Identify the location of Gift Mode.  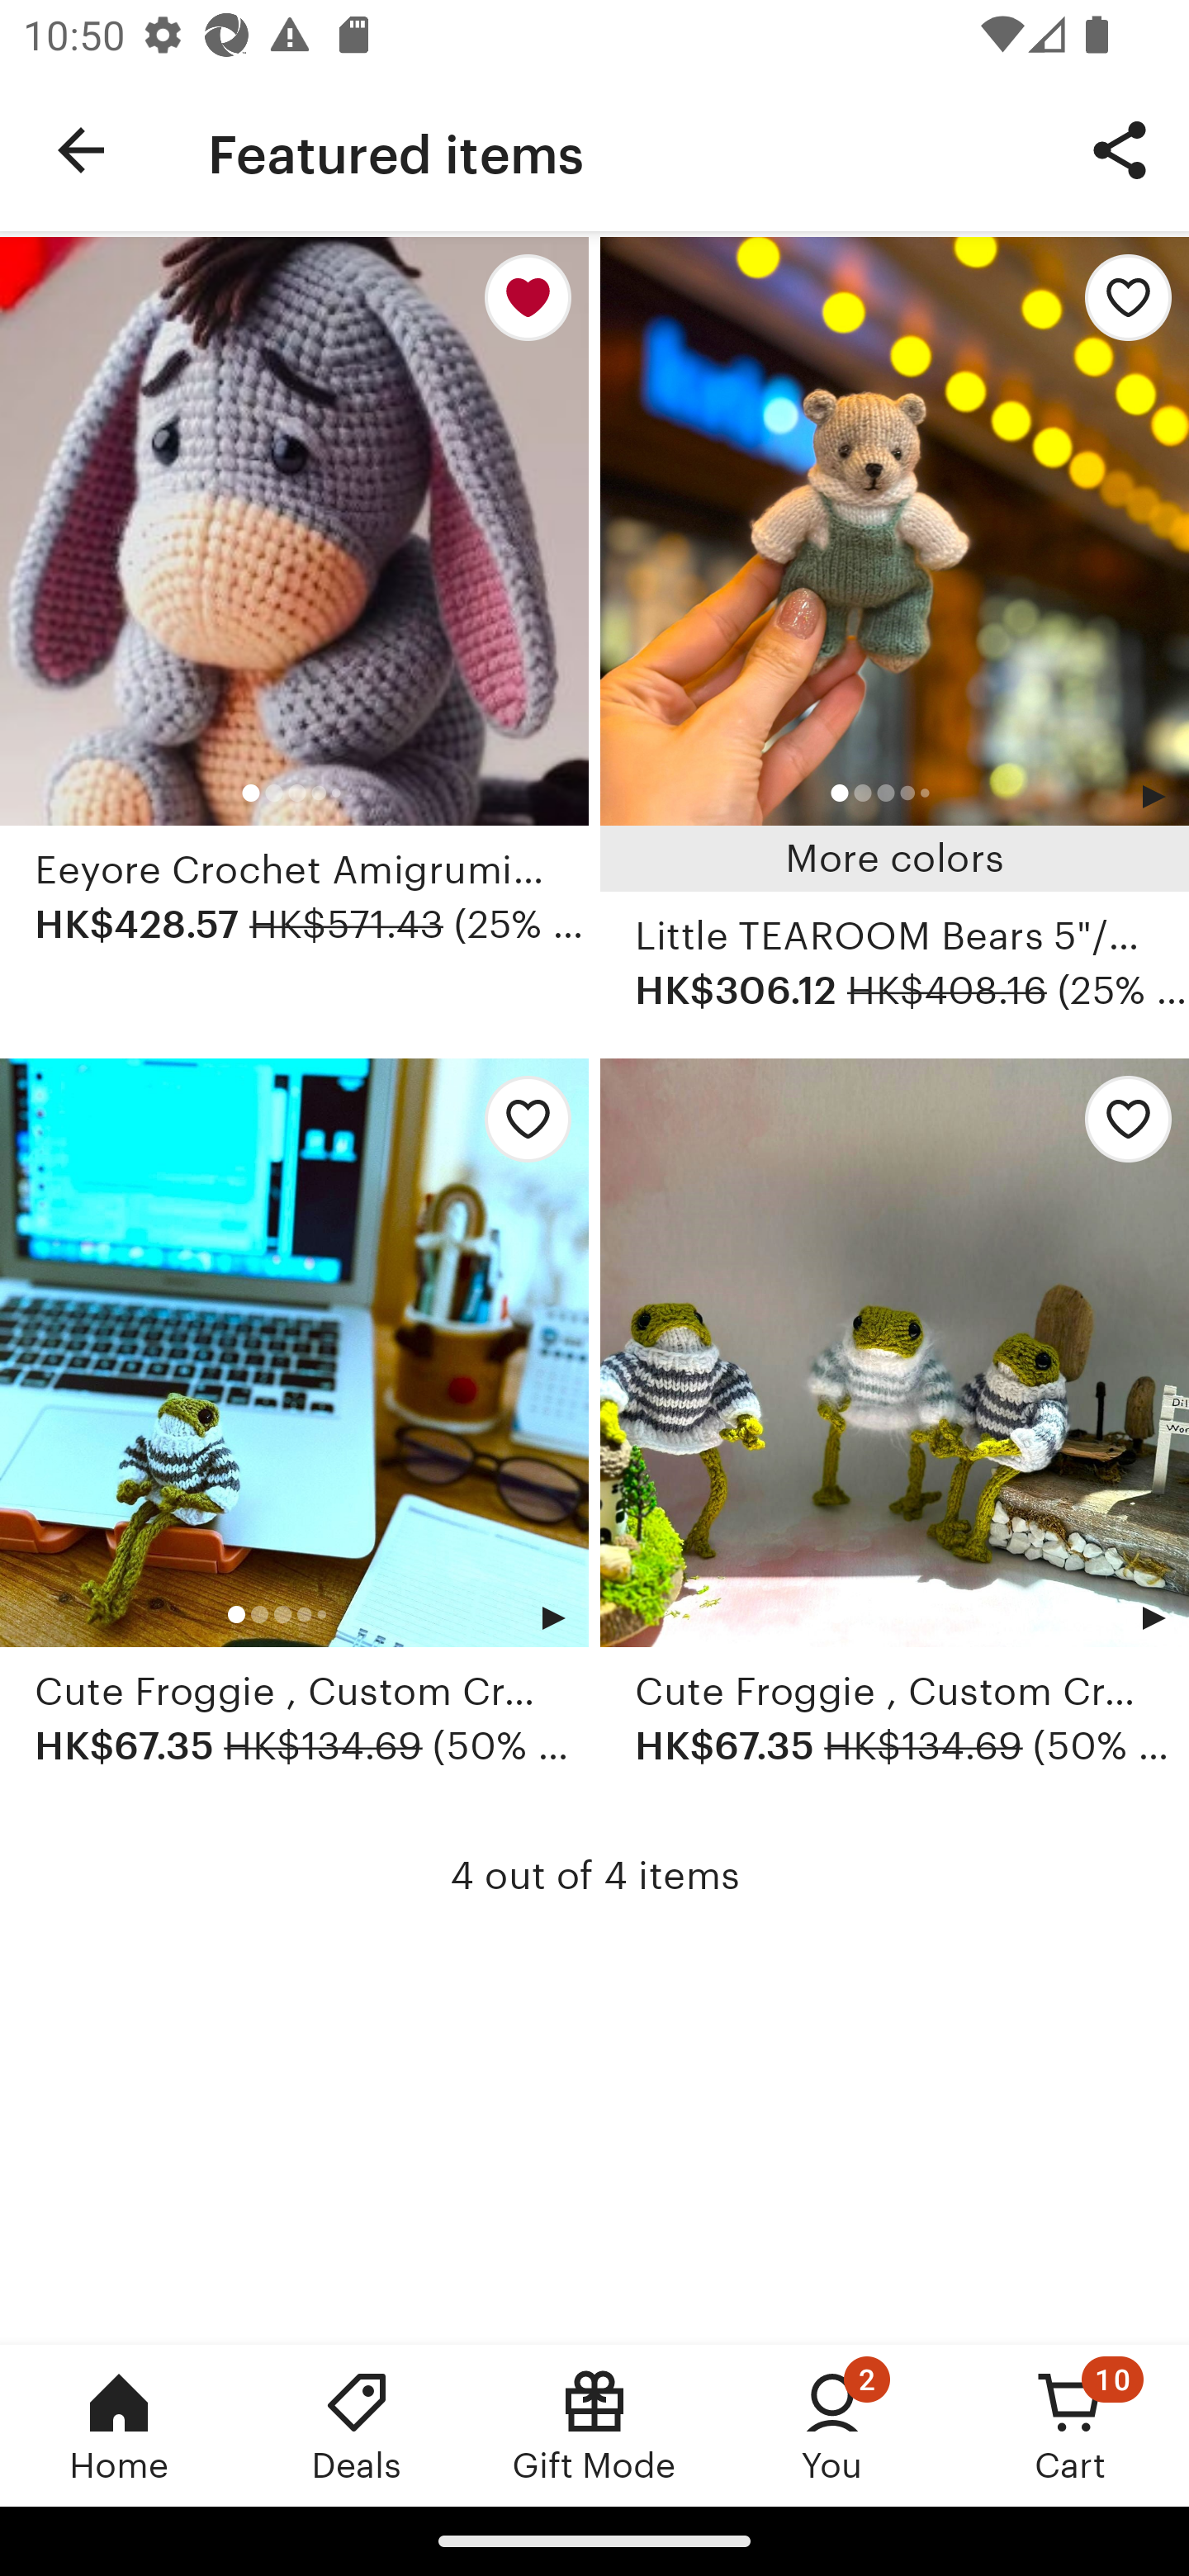
(594, 2425).